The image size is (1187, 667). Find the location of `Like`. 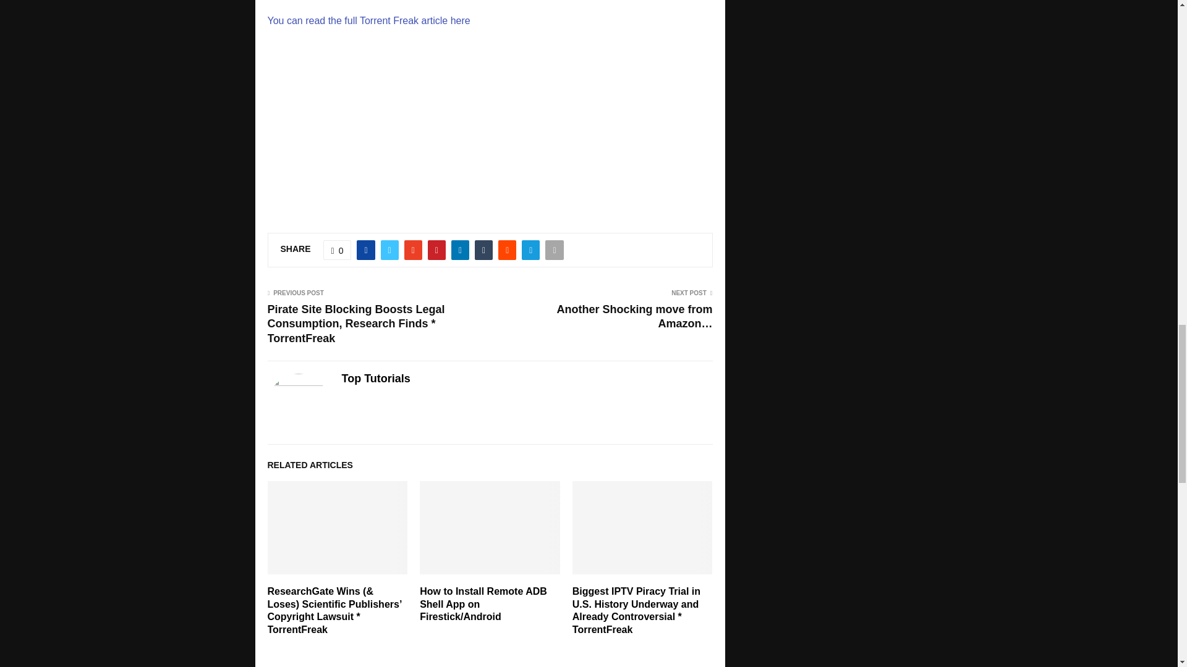

Like is located at coordinates (337, 250).